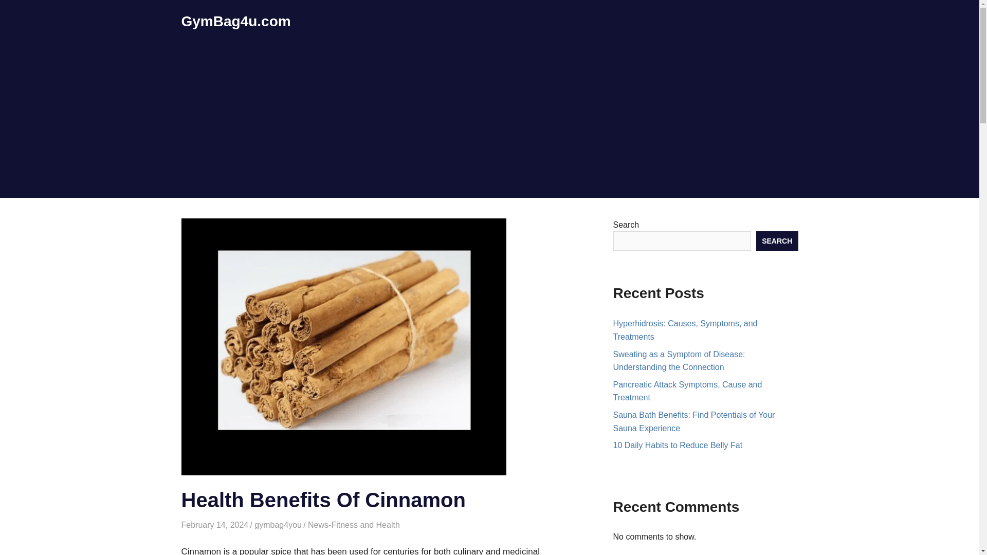  Describe the element at coordinates (214, 525) in the screenshot. I see `7:25 pm` at that location.